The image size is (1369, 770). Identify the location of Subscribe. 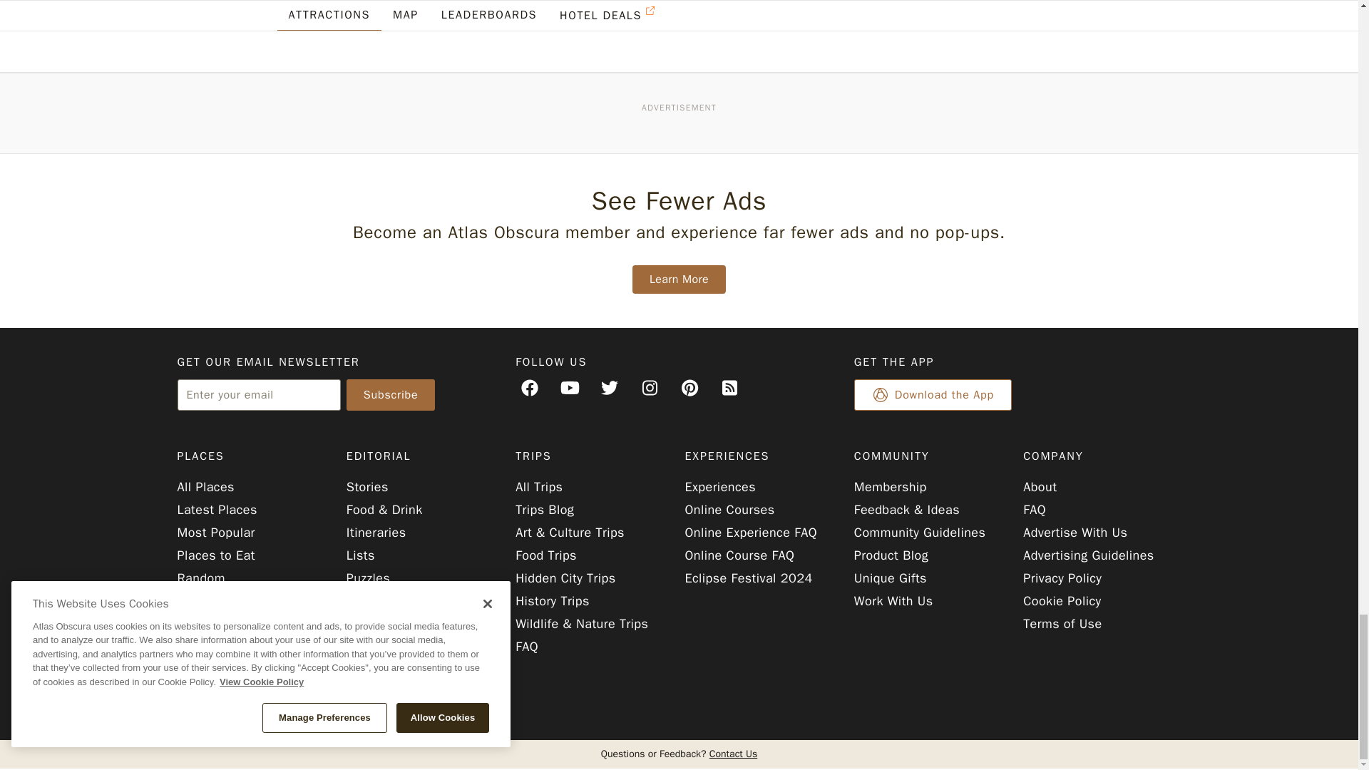
(391, 395).